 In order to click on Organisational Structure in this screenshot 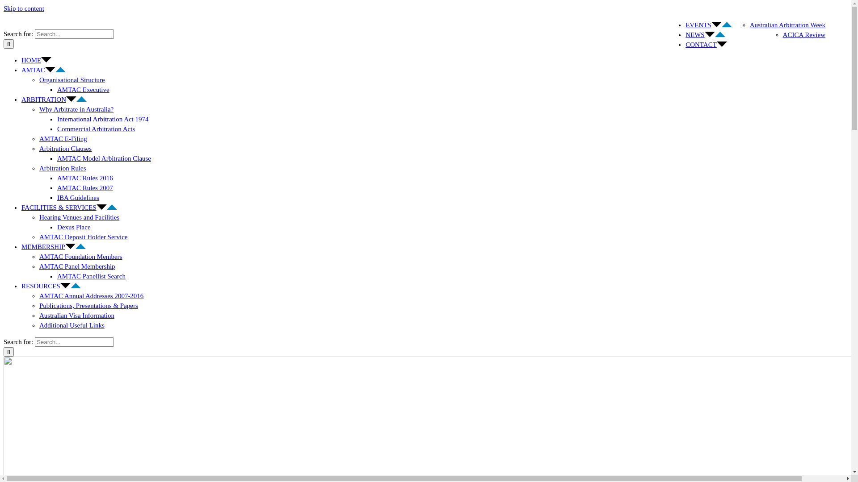, I will do `click(72, 79)`.